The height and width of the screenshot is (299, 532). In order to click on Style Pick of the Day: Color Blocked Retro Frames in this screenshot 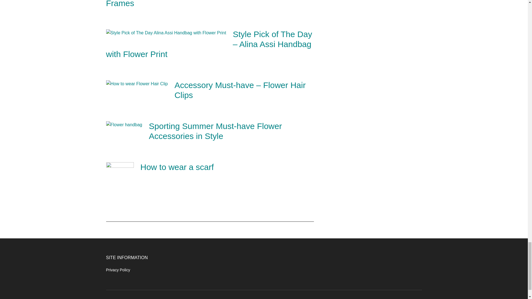, I will do `click(203, 4)`.